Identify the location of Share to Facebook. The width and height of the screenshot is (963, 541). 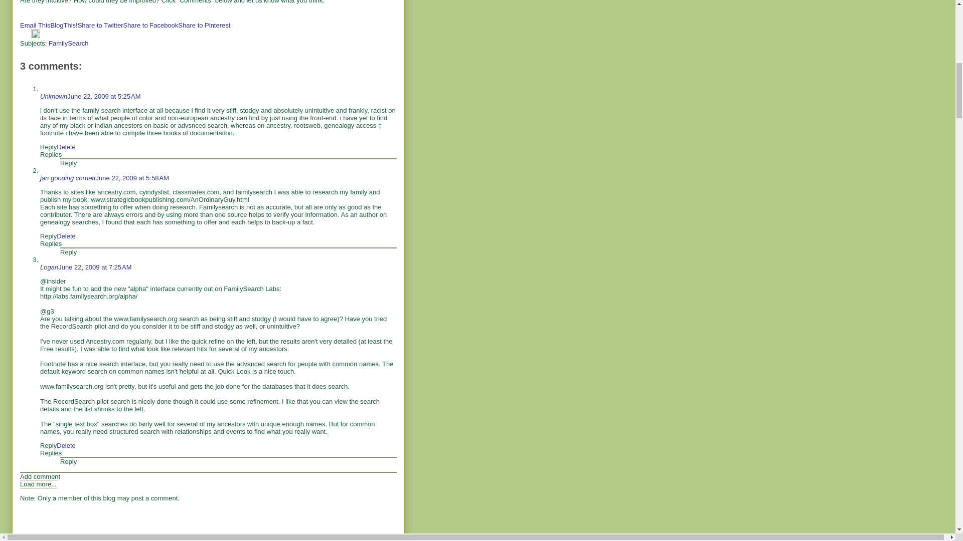
(150, 25).